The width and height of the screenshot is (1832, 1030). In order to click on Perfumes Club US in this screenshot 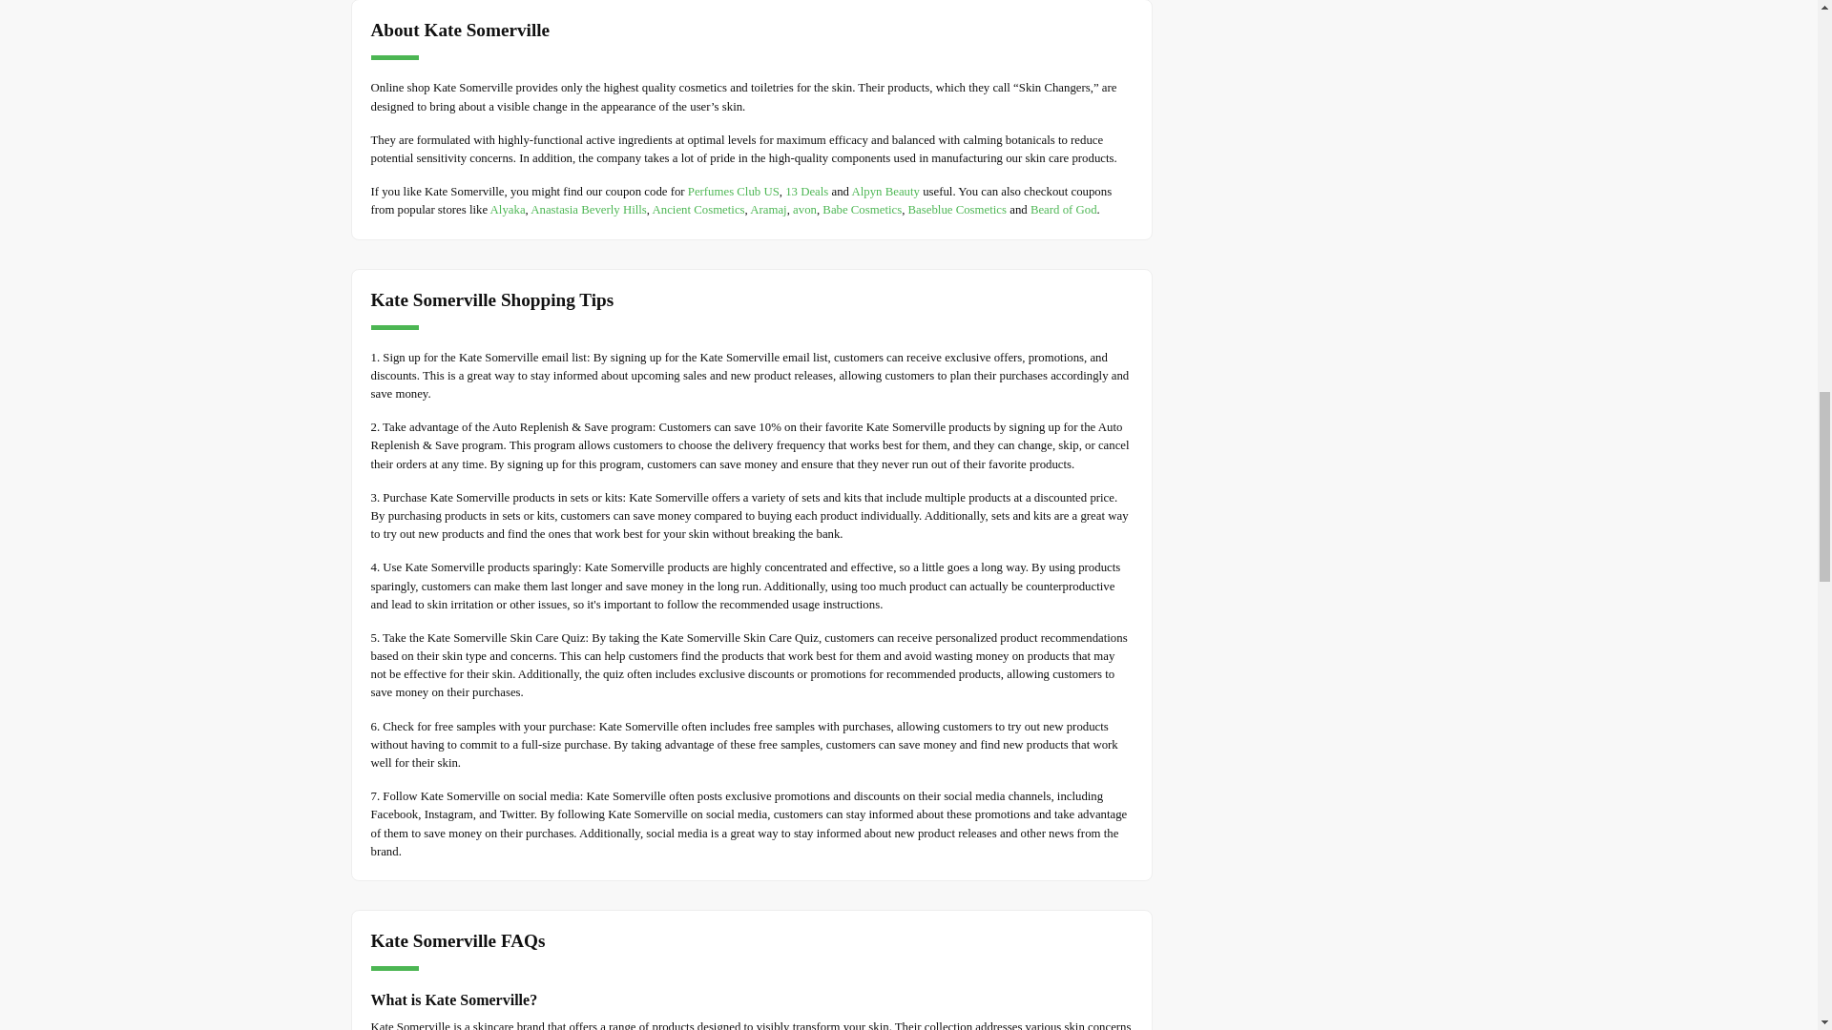, I will do `click(734, 192)`.